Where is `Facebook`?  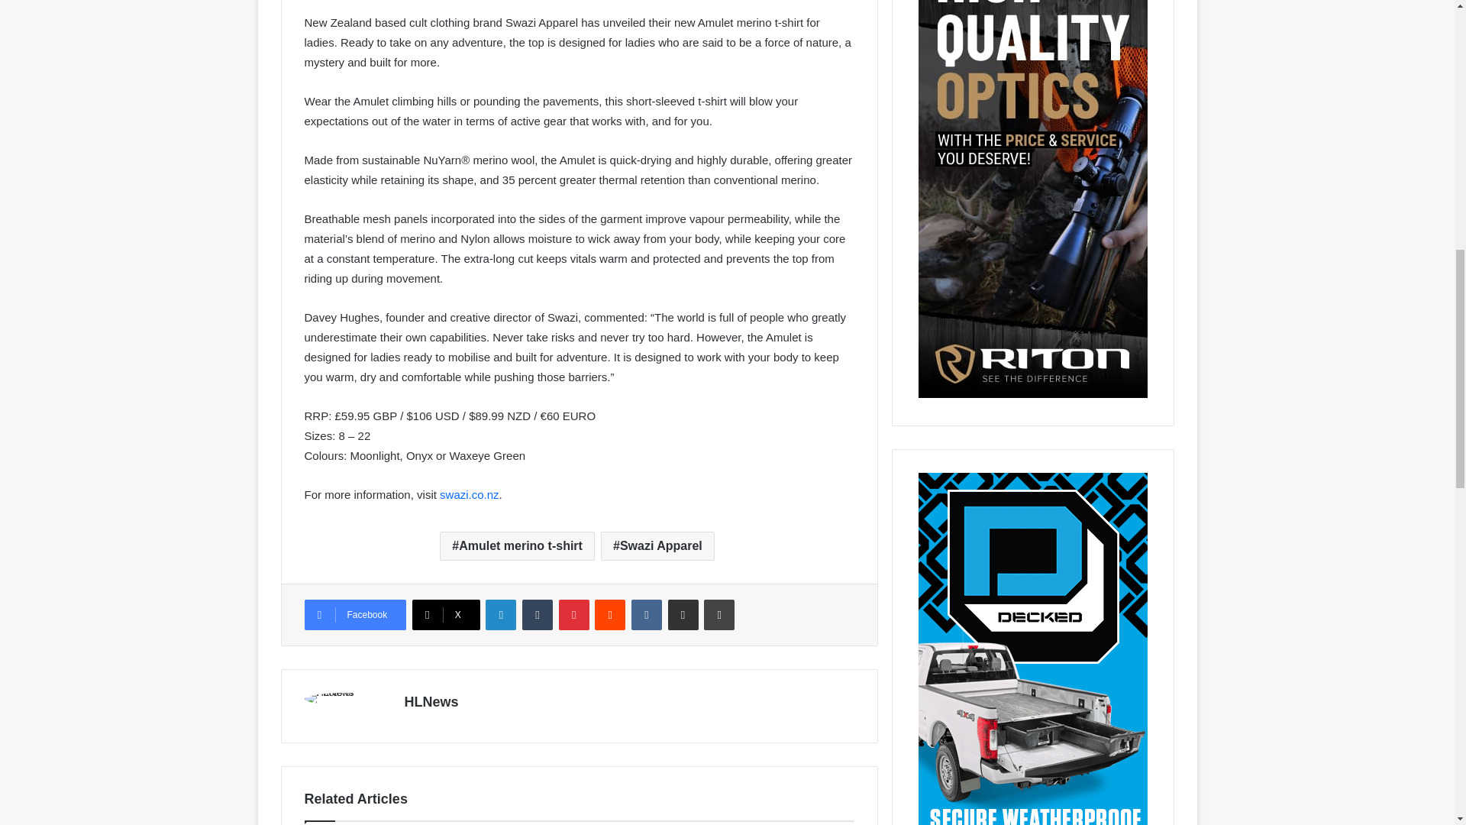
Facebook is located at coordinates (354, 615).